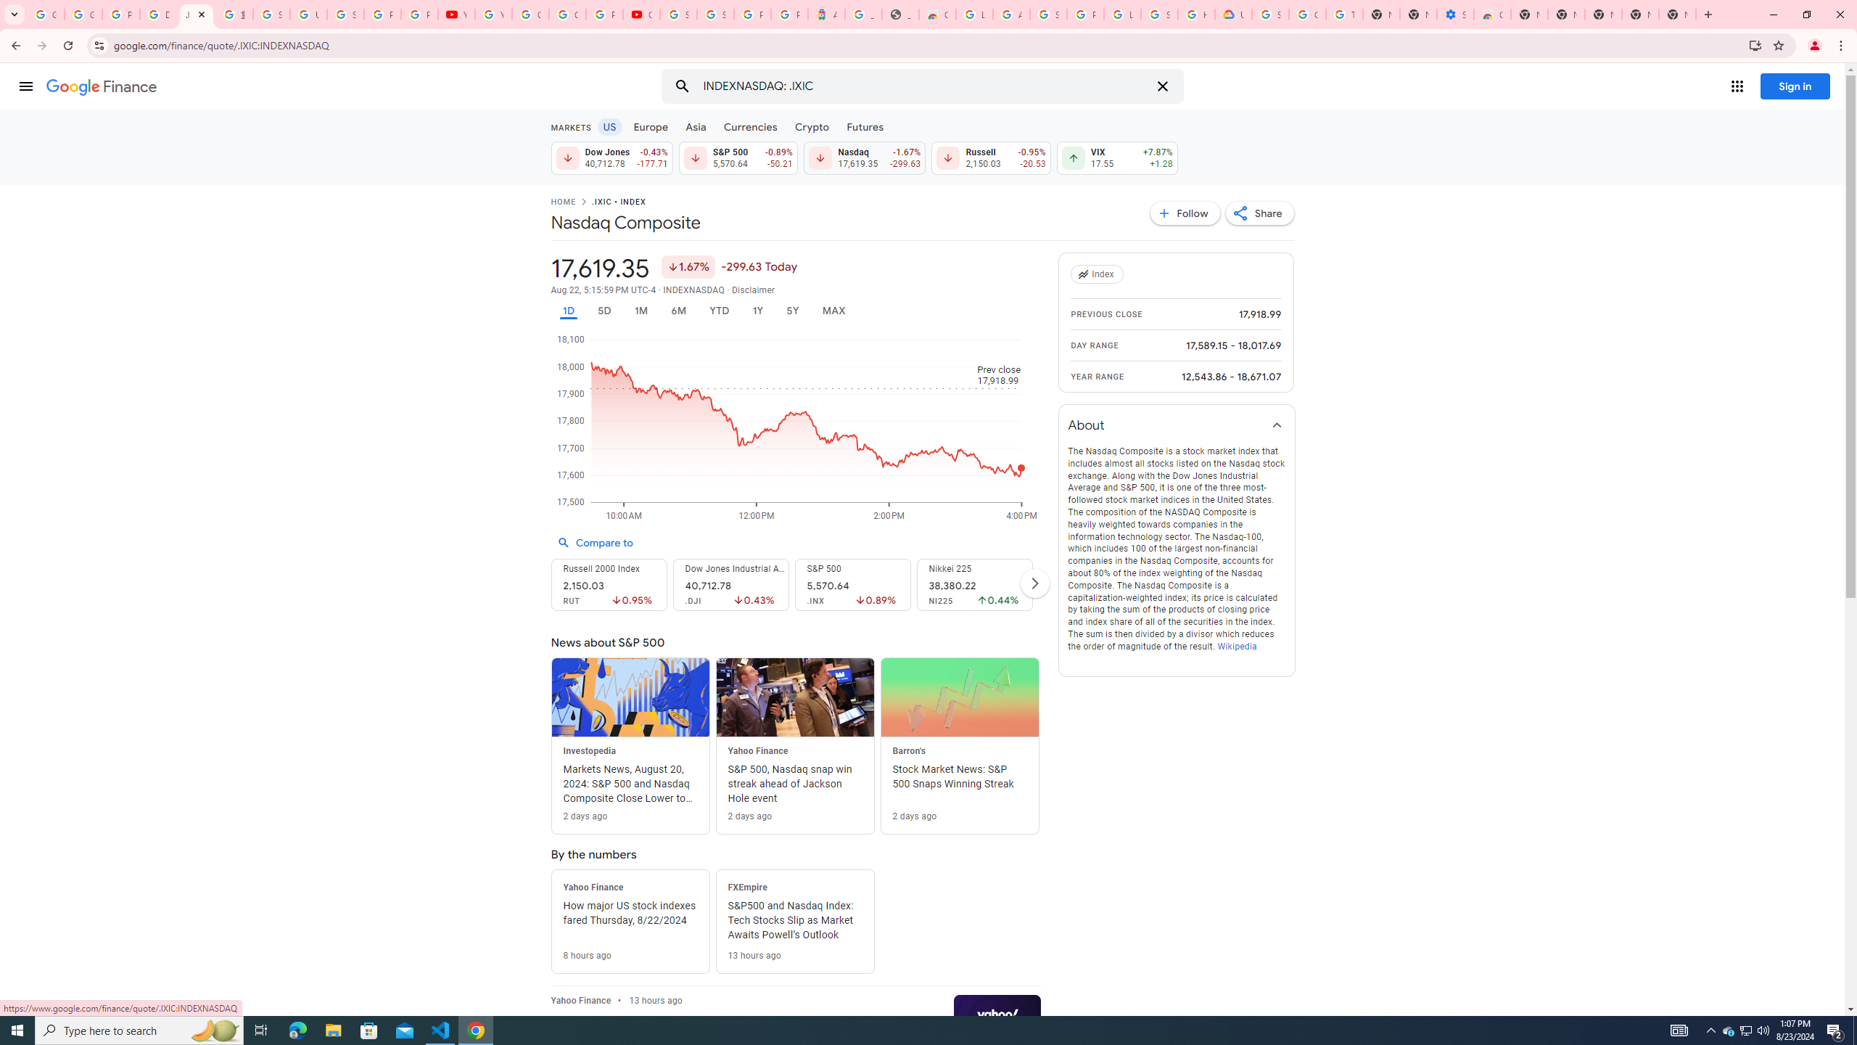 Image resolution: width=1857 pixels, height=1045 pixels. I want to click on Install Google Finance, so click(1755, 45).